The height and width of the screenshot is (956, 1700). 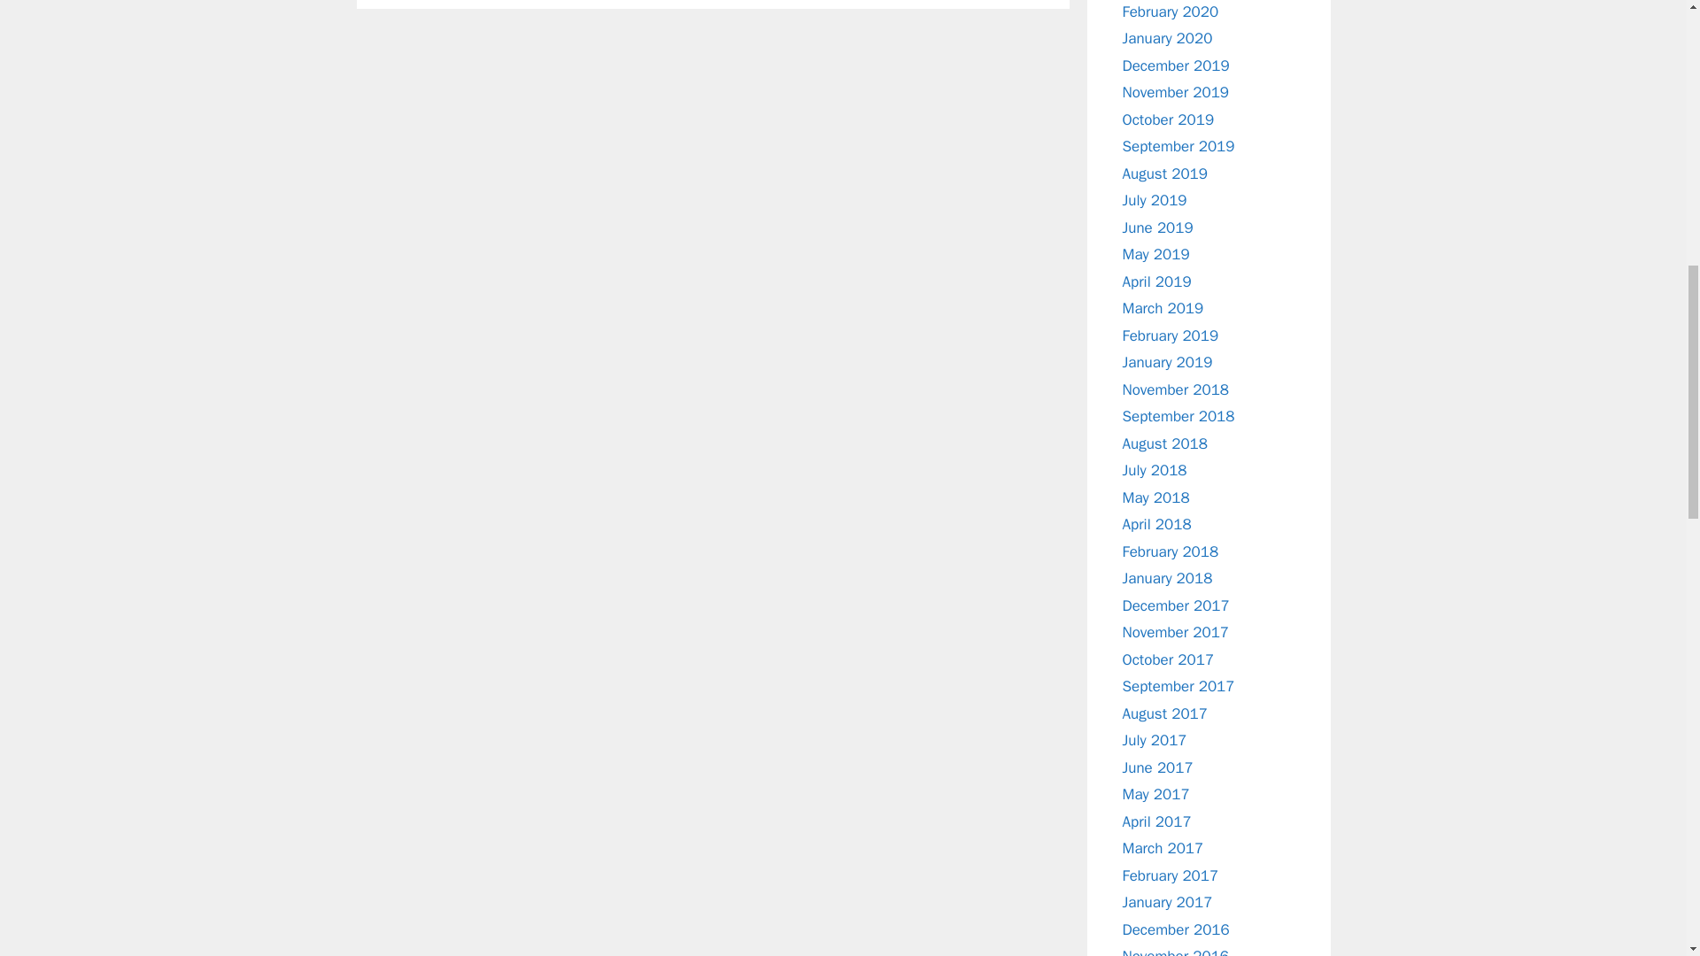 What do you see at coordinates (1167, 362) in the screenshot?
I see `January 2019` at bounding box center [1167, 362].